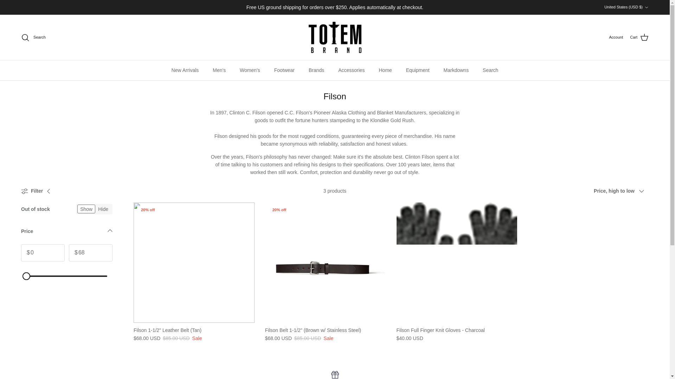 The image size is (675, 379). Describe the element at coordinates (335, 37) in the screenshot. I see `Totem Brand Co.` at that location.